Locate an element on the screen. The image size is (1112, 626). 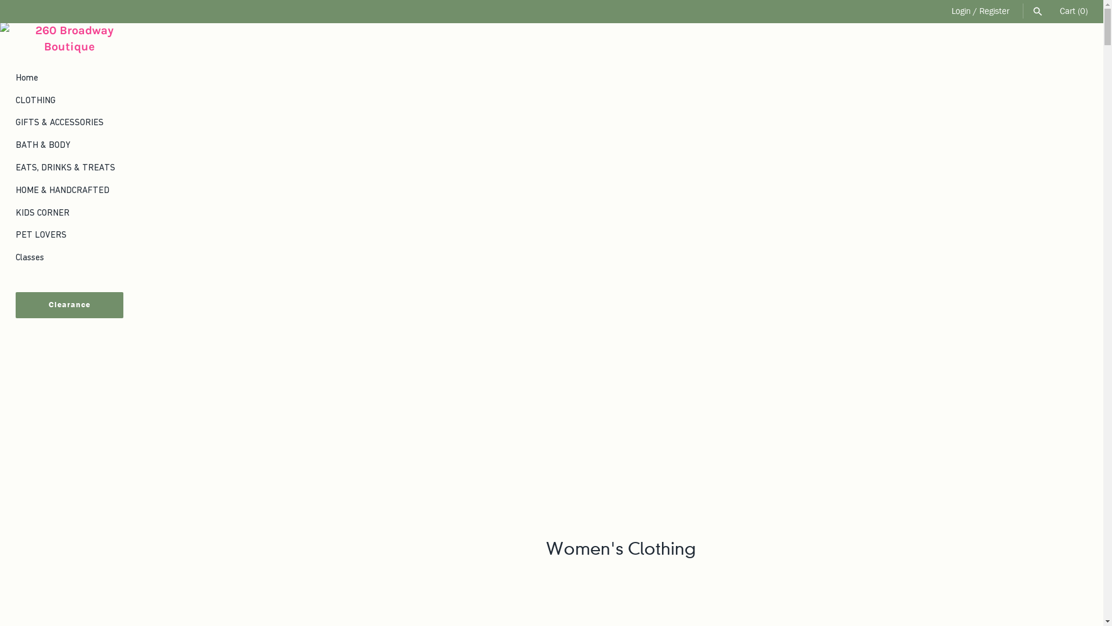
EATS, DRINKS & TREATS is located at coordinates (69, 168).